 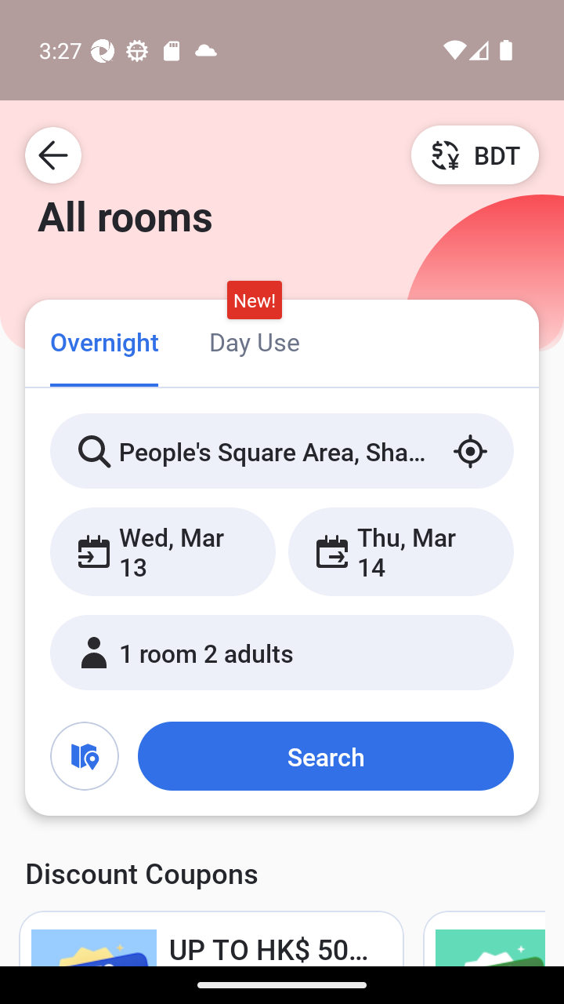 I want to click on People's Square Area, Shanghai, so click(x=282, y=451).